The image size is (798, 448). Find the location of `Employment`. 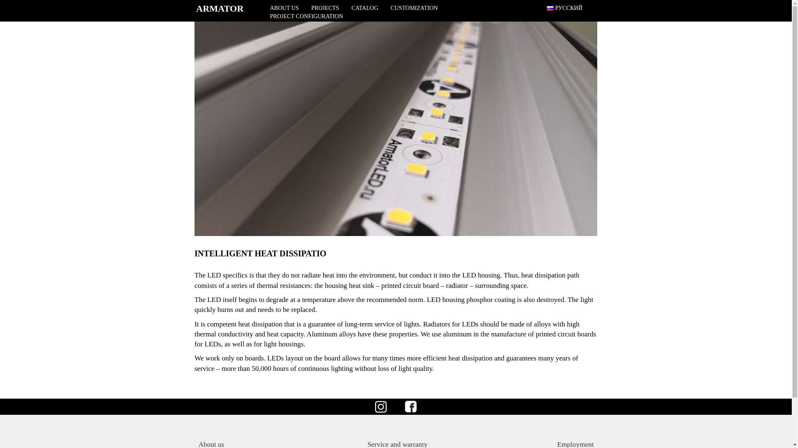

Employment is located at coordinates (575, 444).